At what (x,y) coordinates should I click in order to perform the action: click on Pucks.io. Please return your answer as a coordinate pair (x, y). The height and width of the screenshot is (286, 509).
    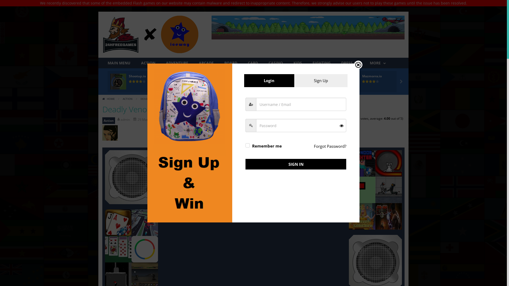
    Looking at the image, I should click on (252, 76).